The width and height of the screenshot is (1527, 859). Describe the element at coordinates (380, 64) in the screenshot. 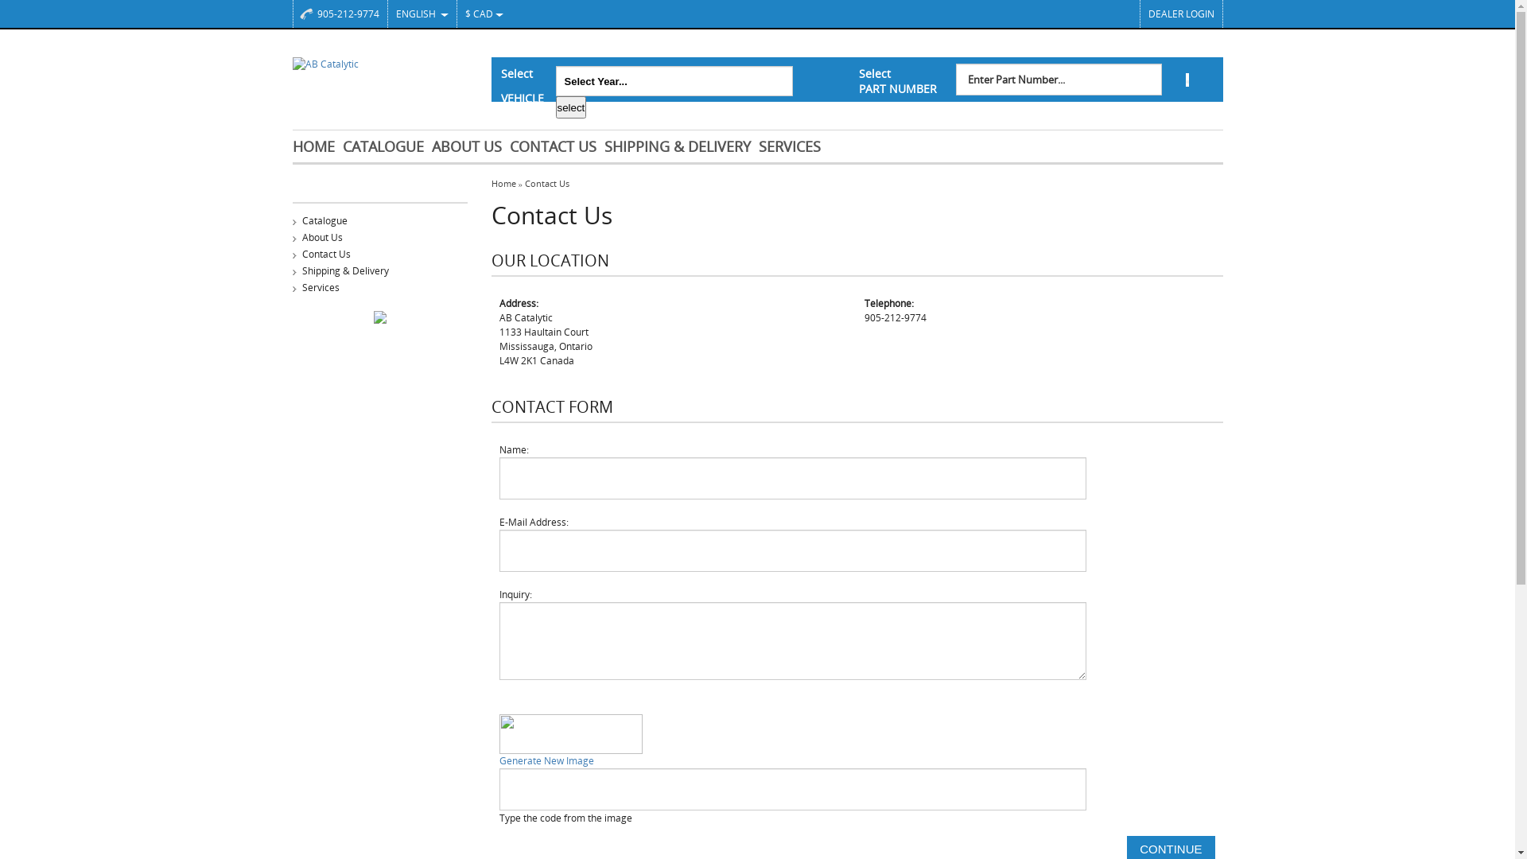

I see `AB Catalytic` at that location.